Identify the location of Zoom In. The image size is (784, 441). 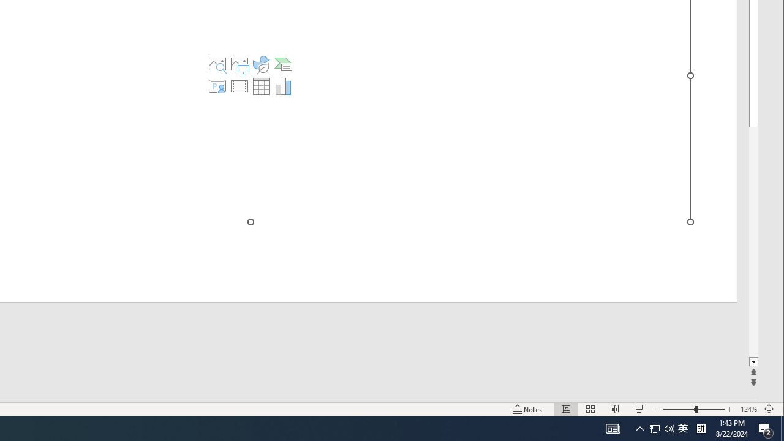
(729, 409).